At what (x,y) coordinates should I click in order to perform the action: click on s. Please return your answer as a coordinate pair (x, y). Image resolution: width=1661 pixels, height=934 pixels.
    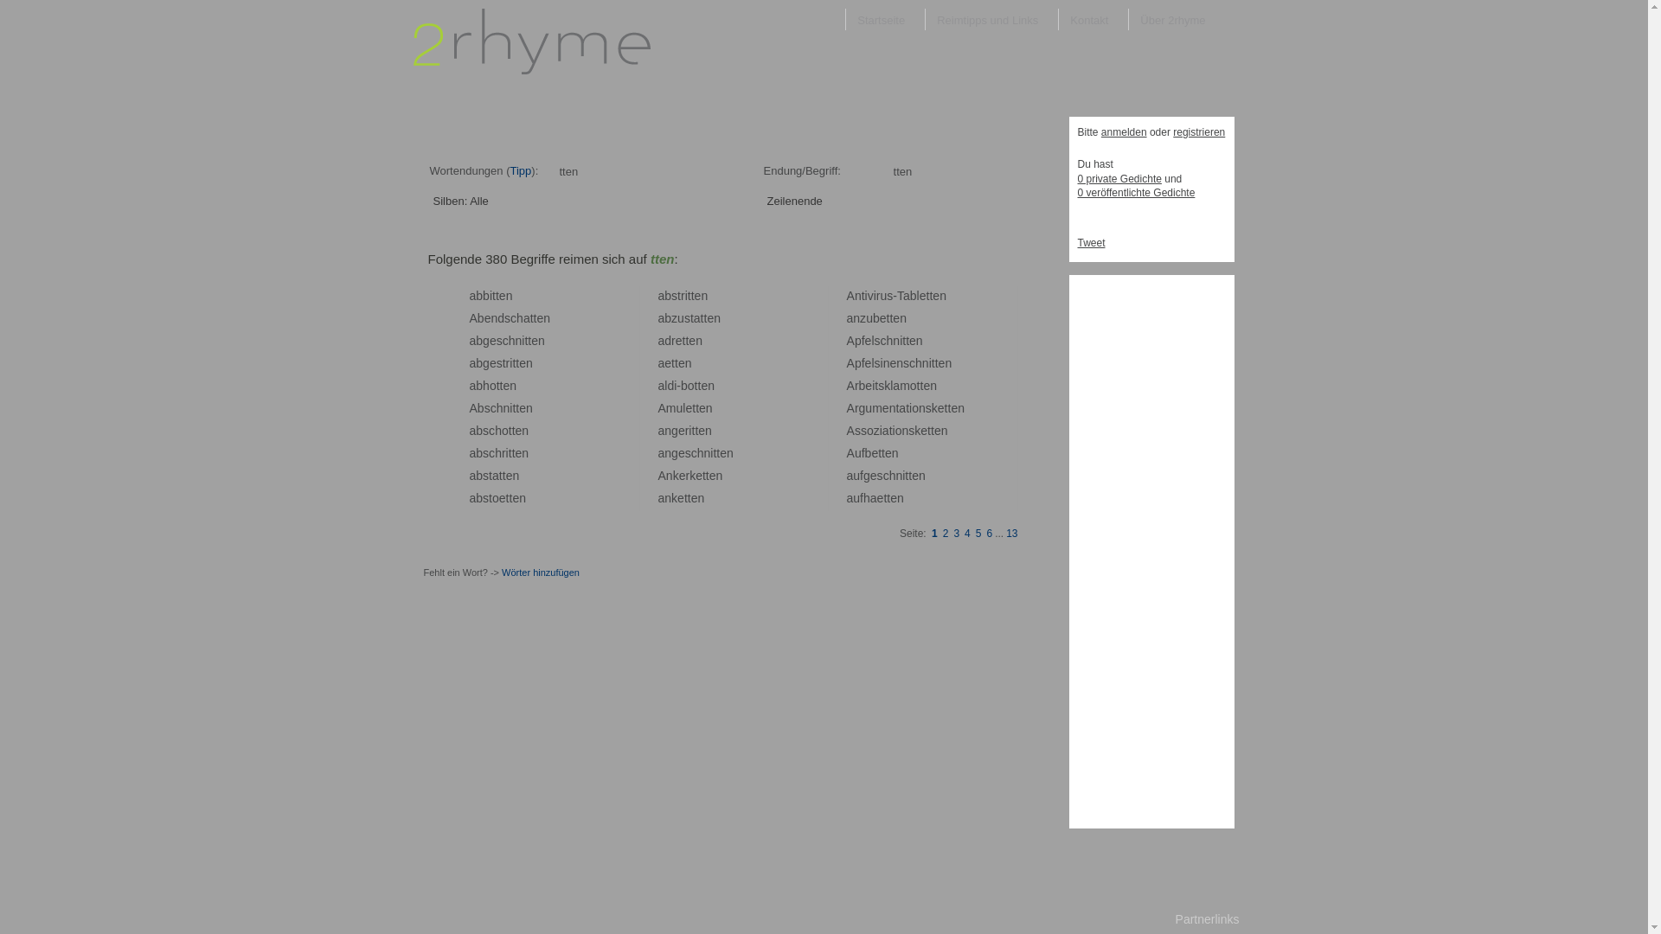
    Looking at the image, I should click on (907, 363).